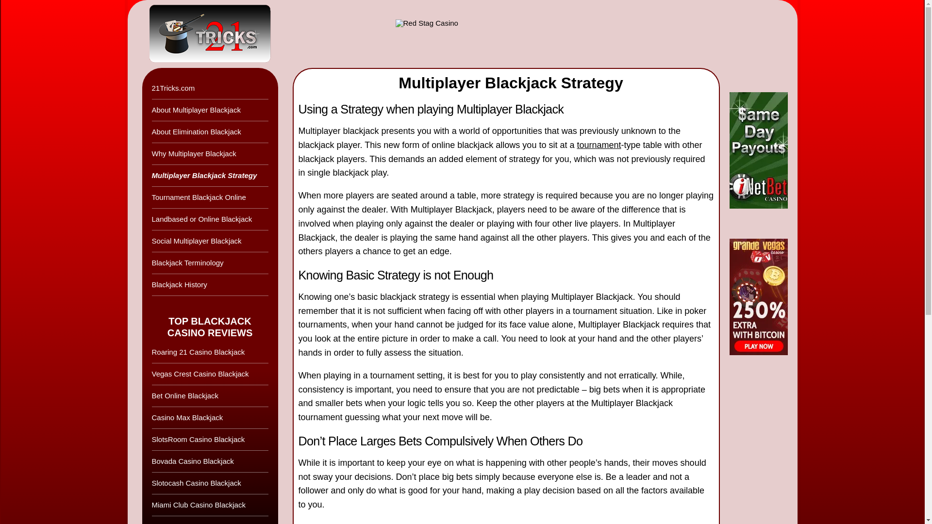 This screenshot has height=524, width=932. Describe the element at coordinates (210, 375) in the screenshot. I see `Vegas Crest Casino Blackjack` at that location.